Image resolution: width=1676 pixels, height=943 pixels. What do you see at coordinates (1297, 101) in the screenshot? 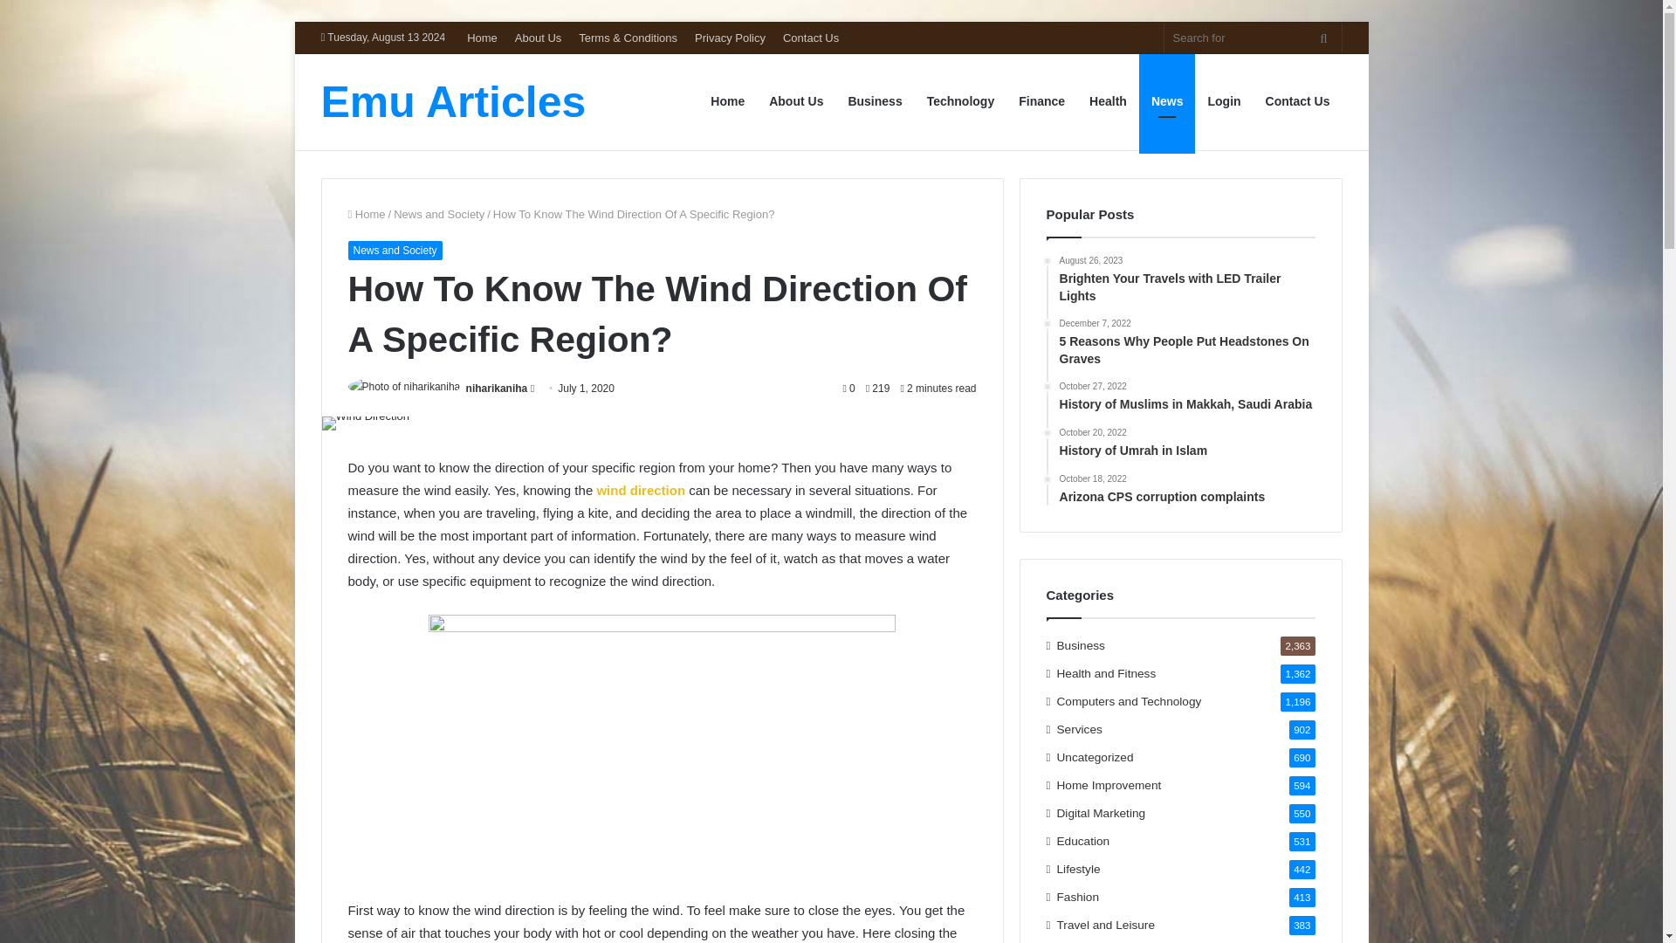
I see `Contact Us` at bounding box center [1297, 101].